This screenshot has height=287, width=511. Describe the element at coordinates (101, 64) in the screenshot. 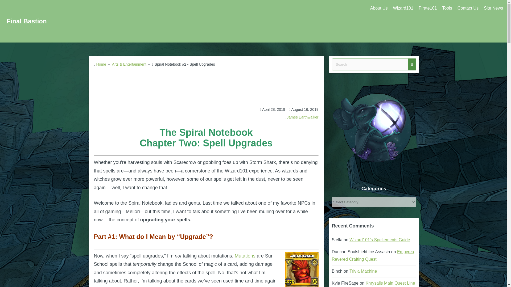

I see `Home` at that location.